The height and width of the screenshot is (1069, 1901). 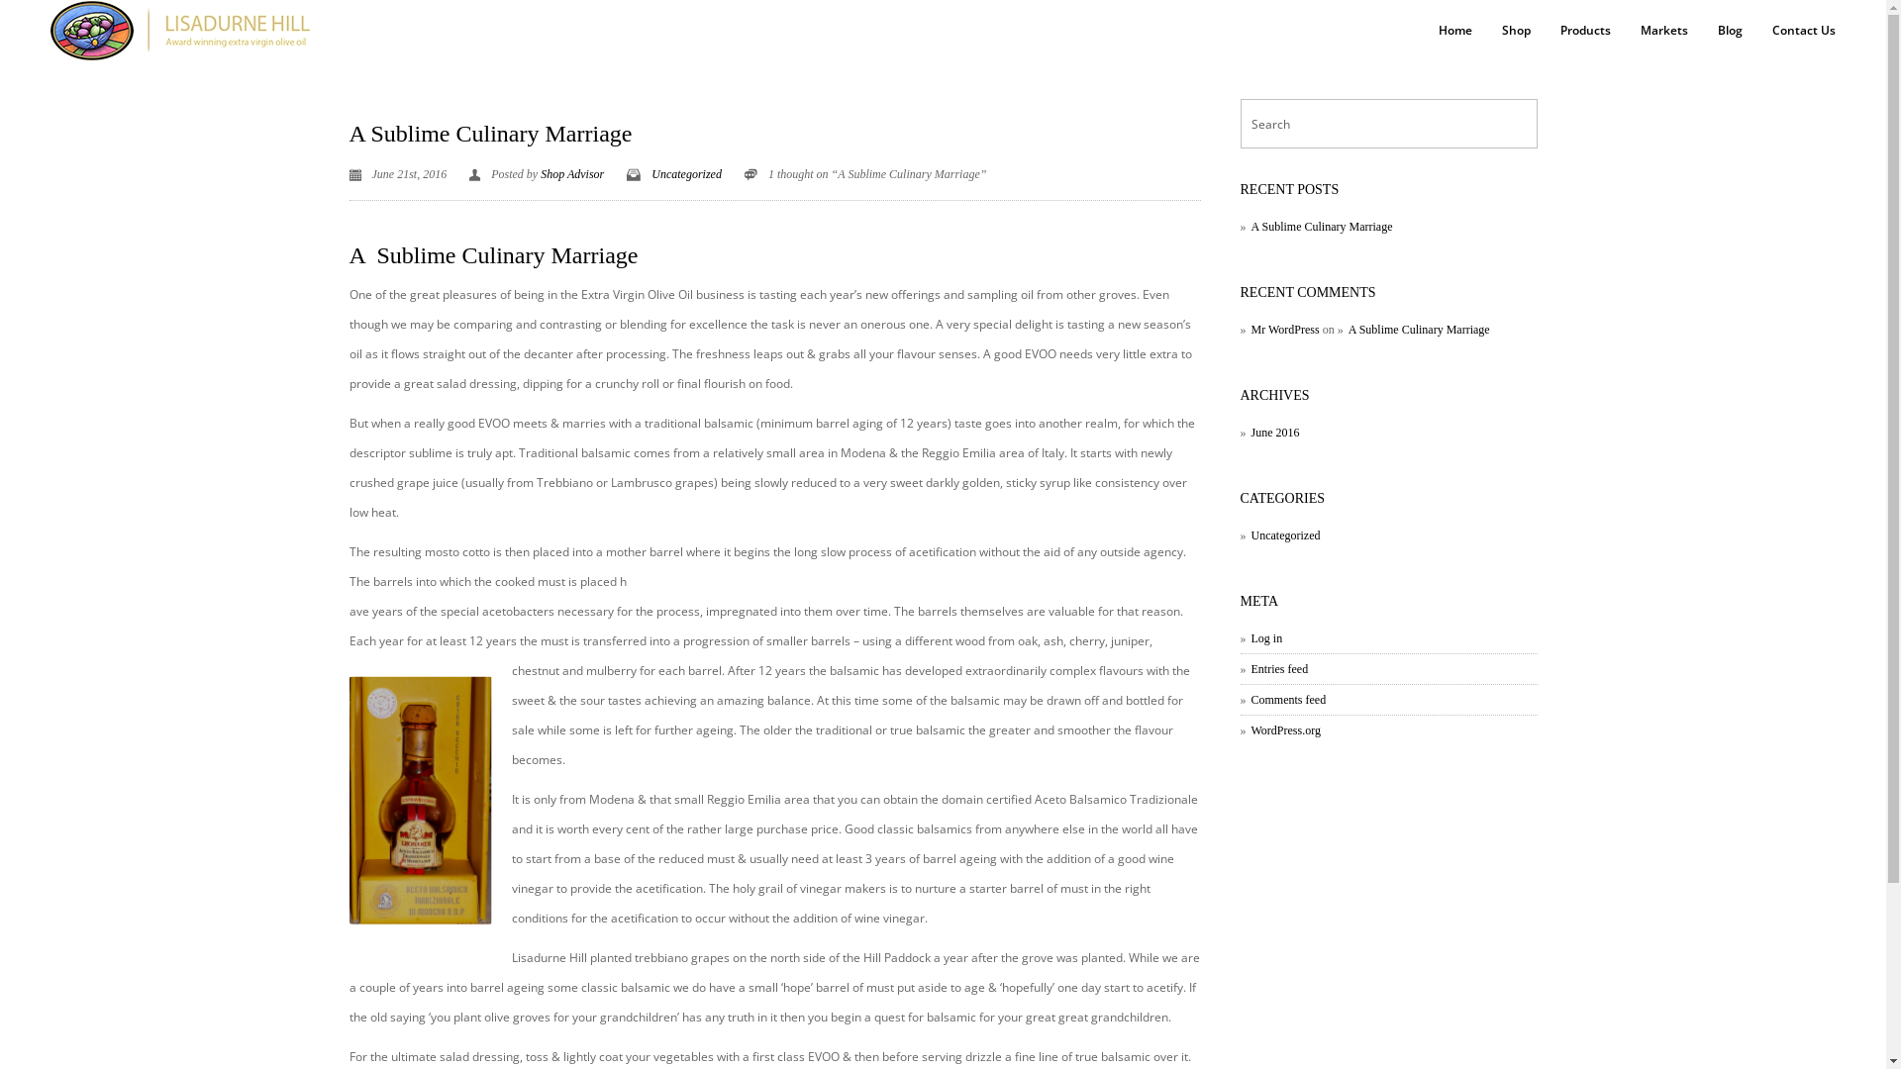 I want to click on Search, so click(x=22, y=17).